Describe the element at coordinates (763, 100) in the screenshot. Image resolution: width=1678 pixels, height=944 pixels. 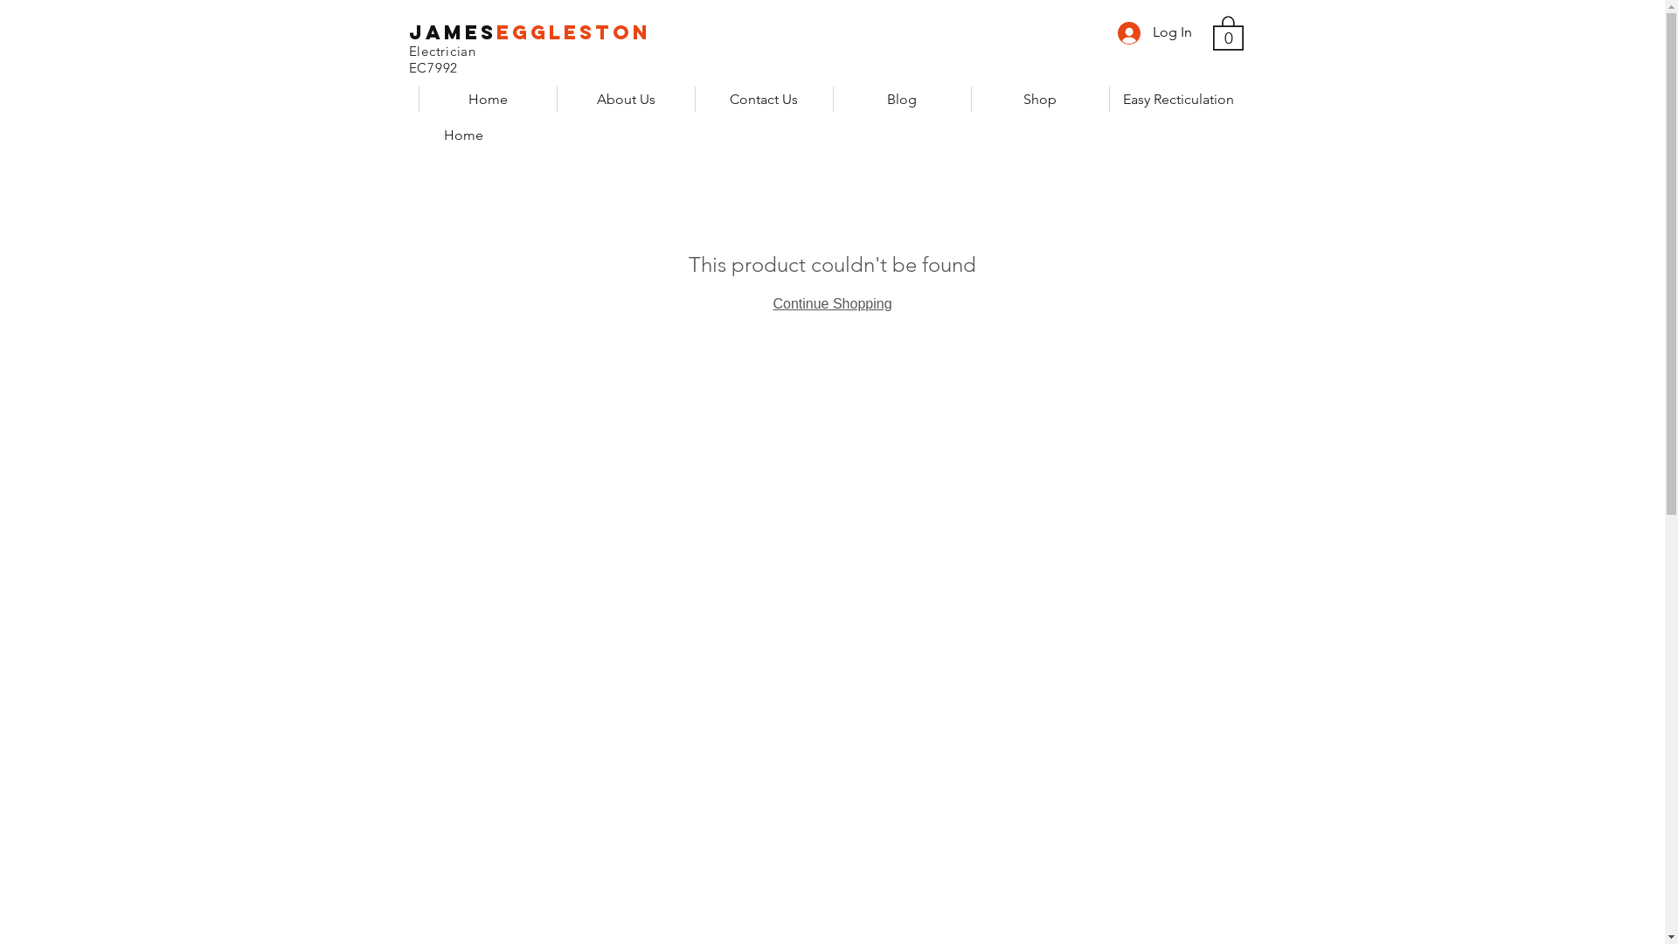
I see `Contact Us` at that location.